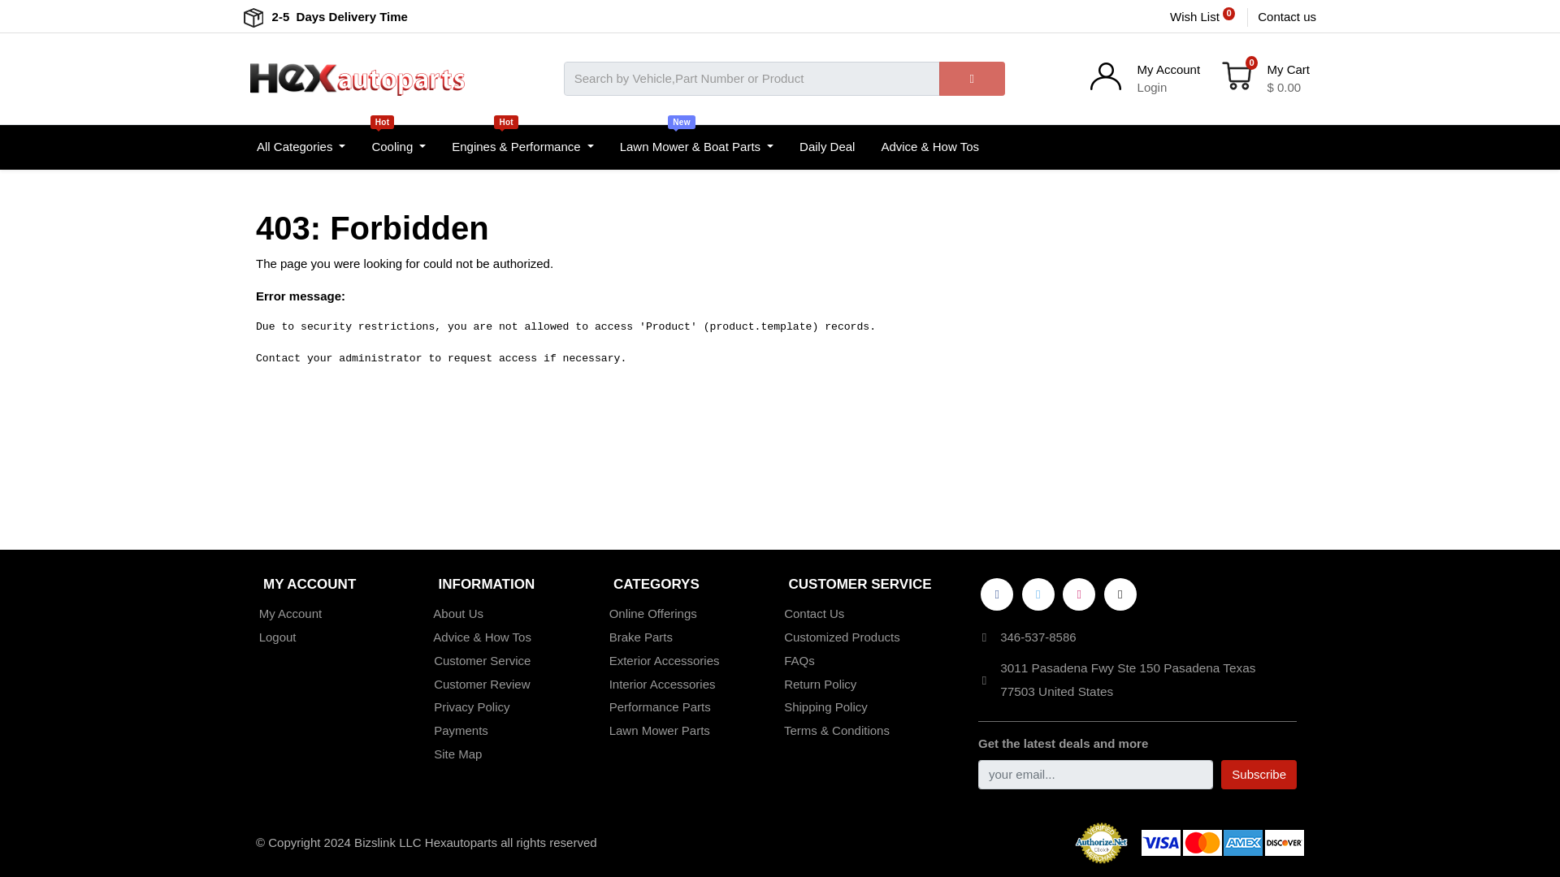 The height and width of the screenshot is (877, 1560). Describe the element at coordinates (301, 148) in the screenshot. I see `All Categories` at that location.